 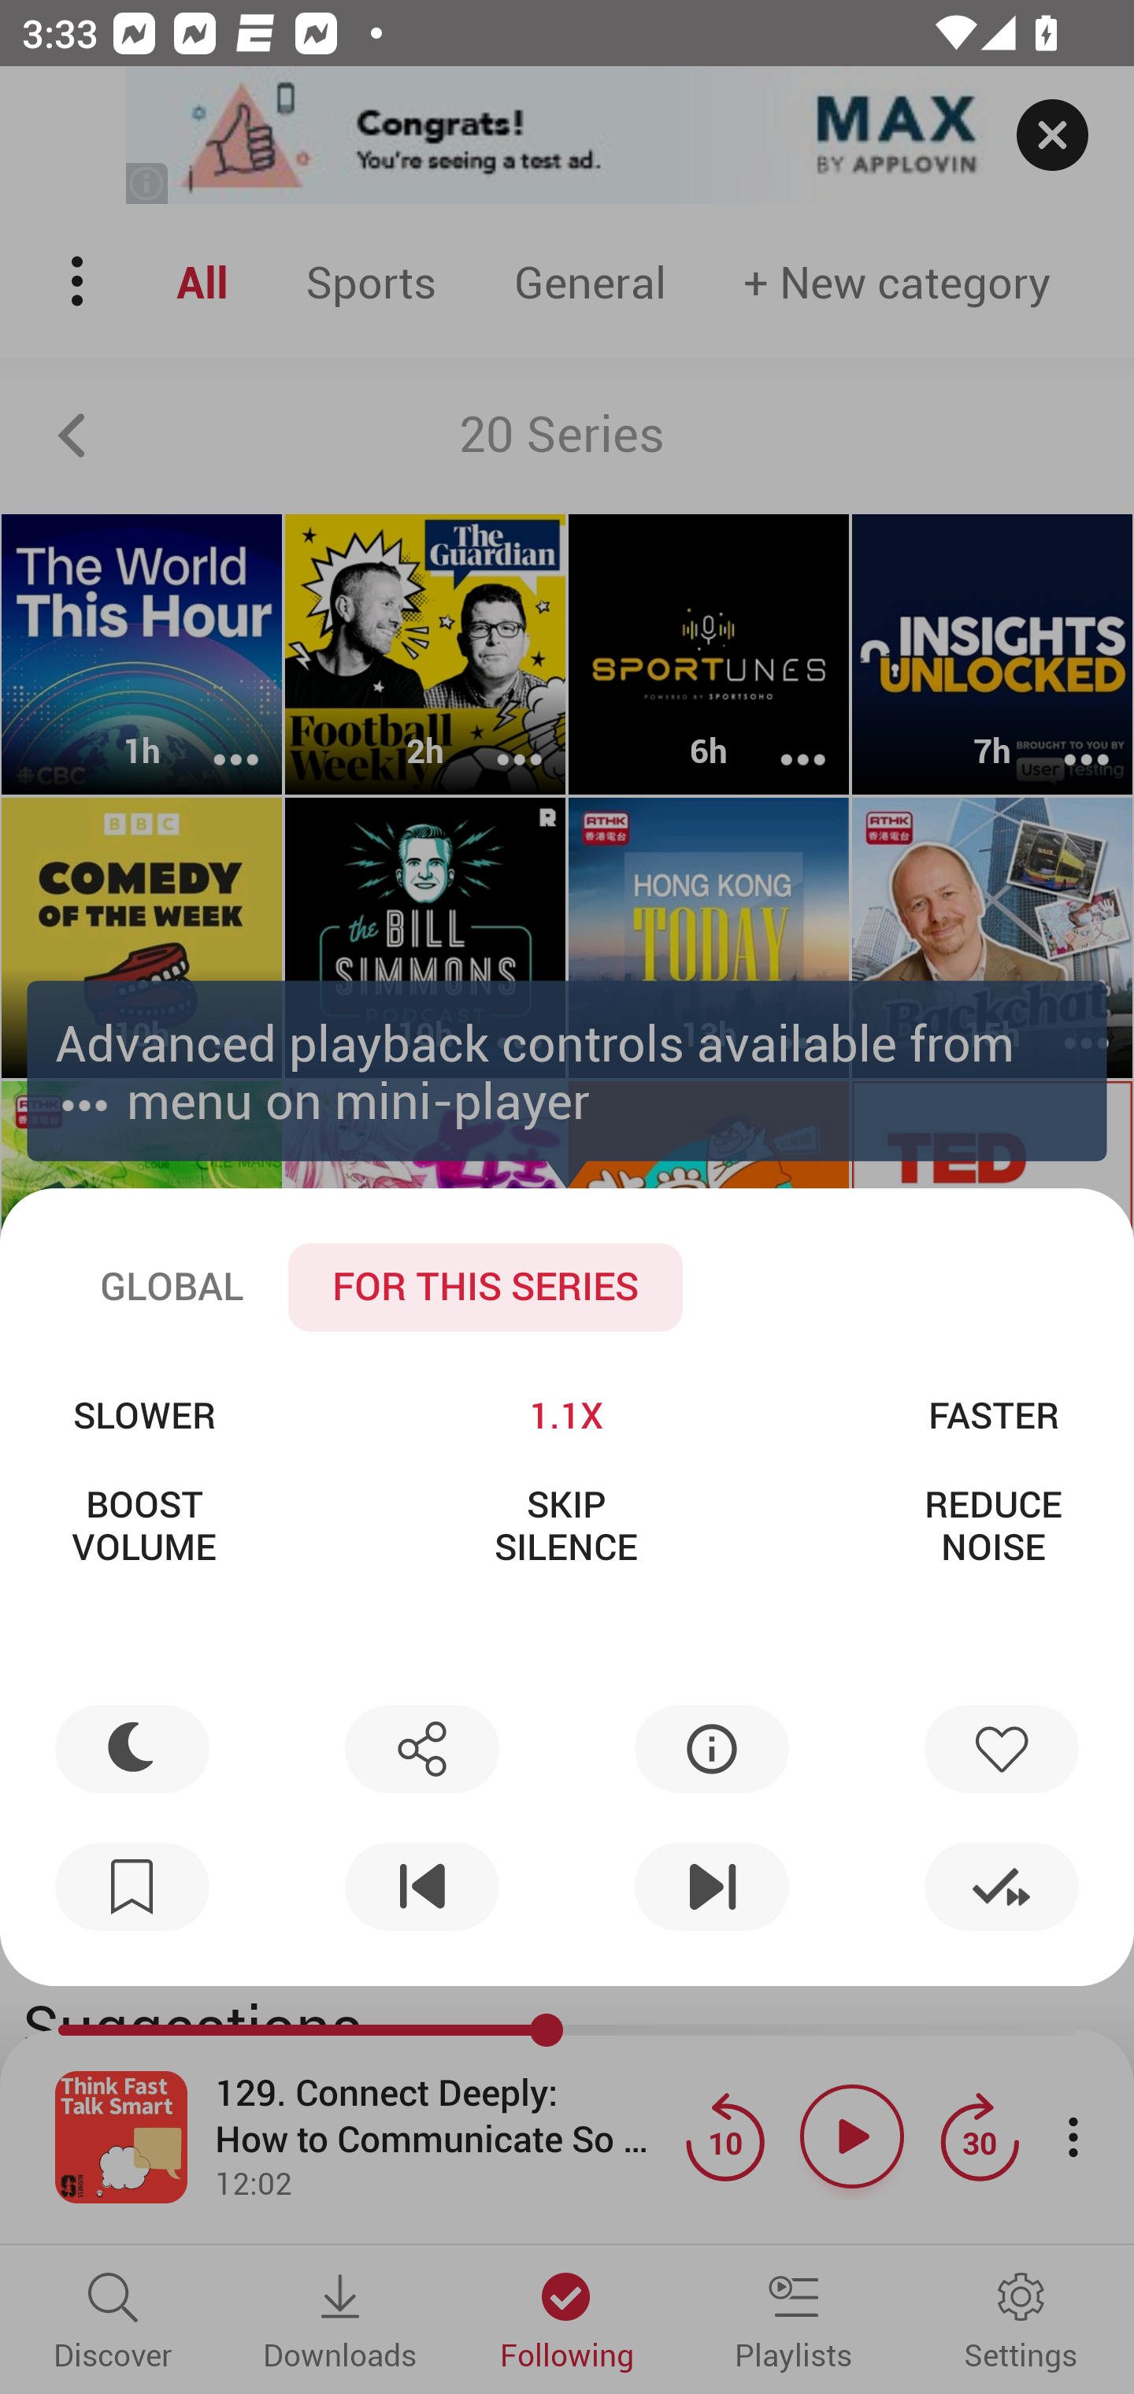 I want to click on FASTER, so click(x=993, y=1414).